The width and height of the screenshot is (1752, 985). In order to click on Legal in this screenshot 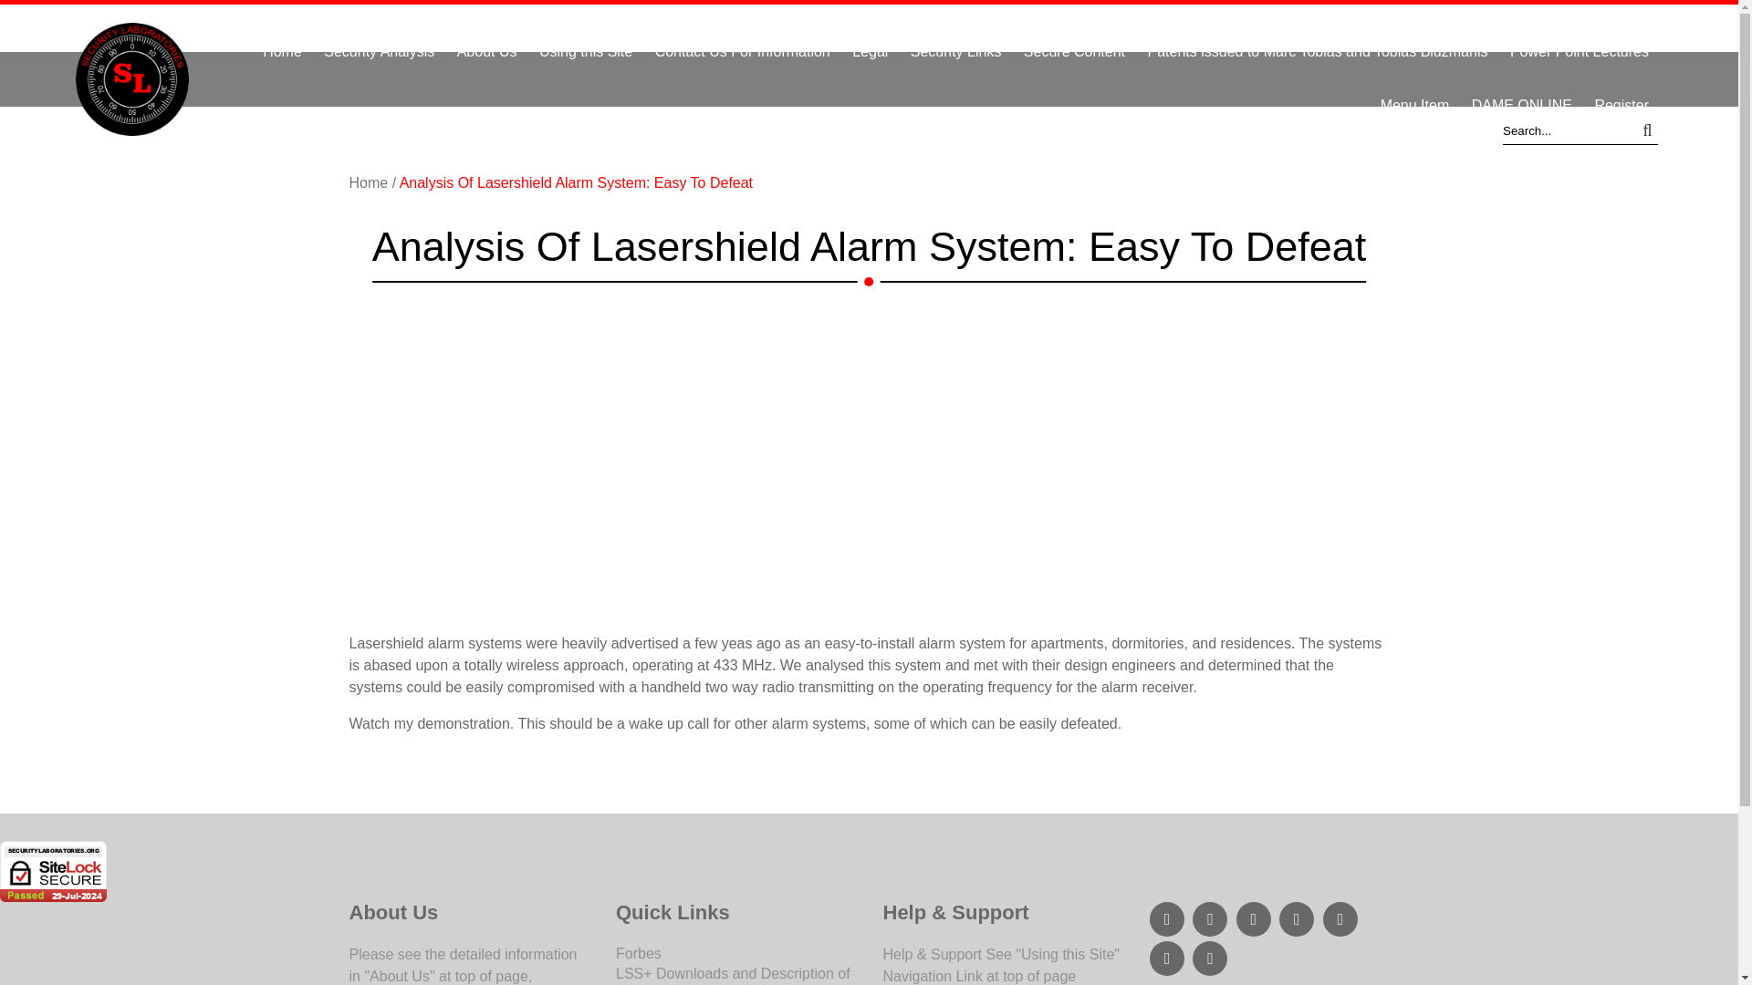, I will do `click(870, 51)`.